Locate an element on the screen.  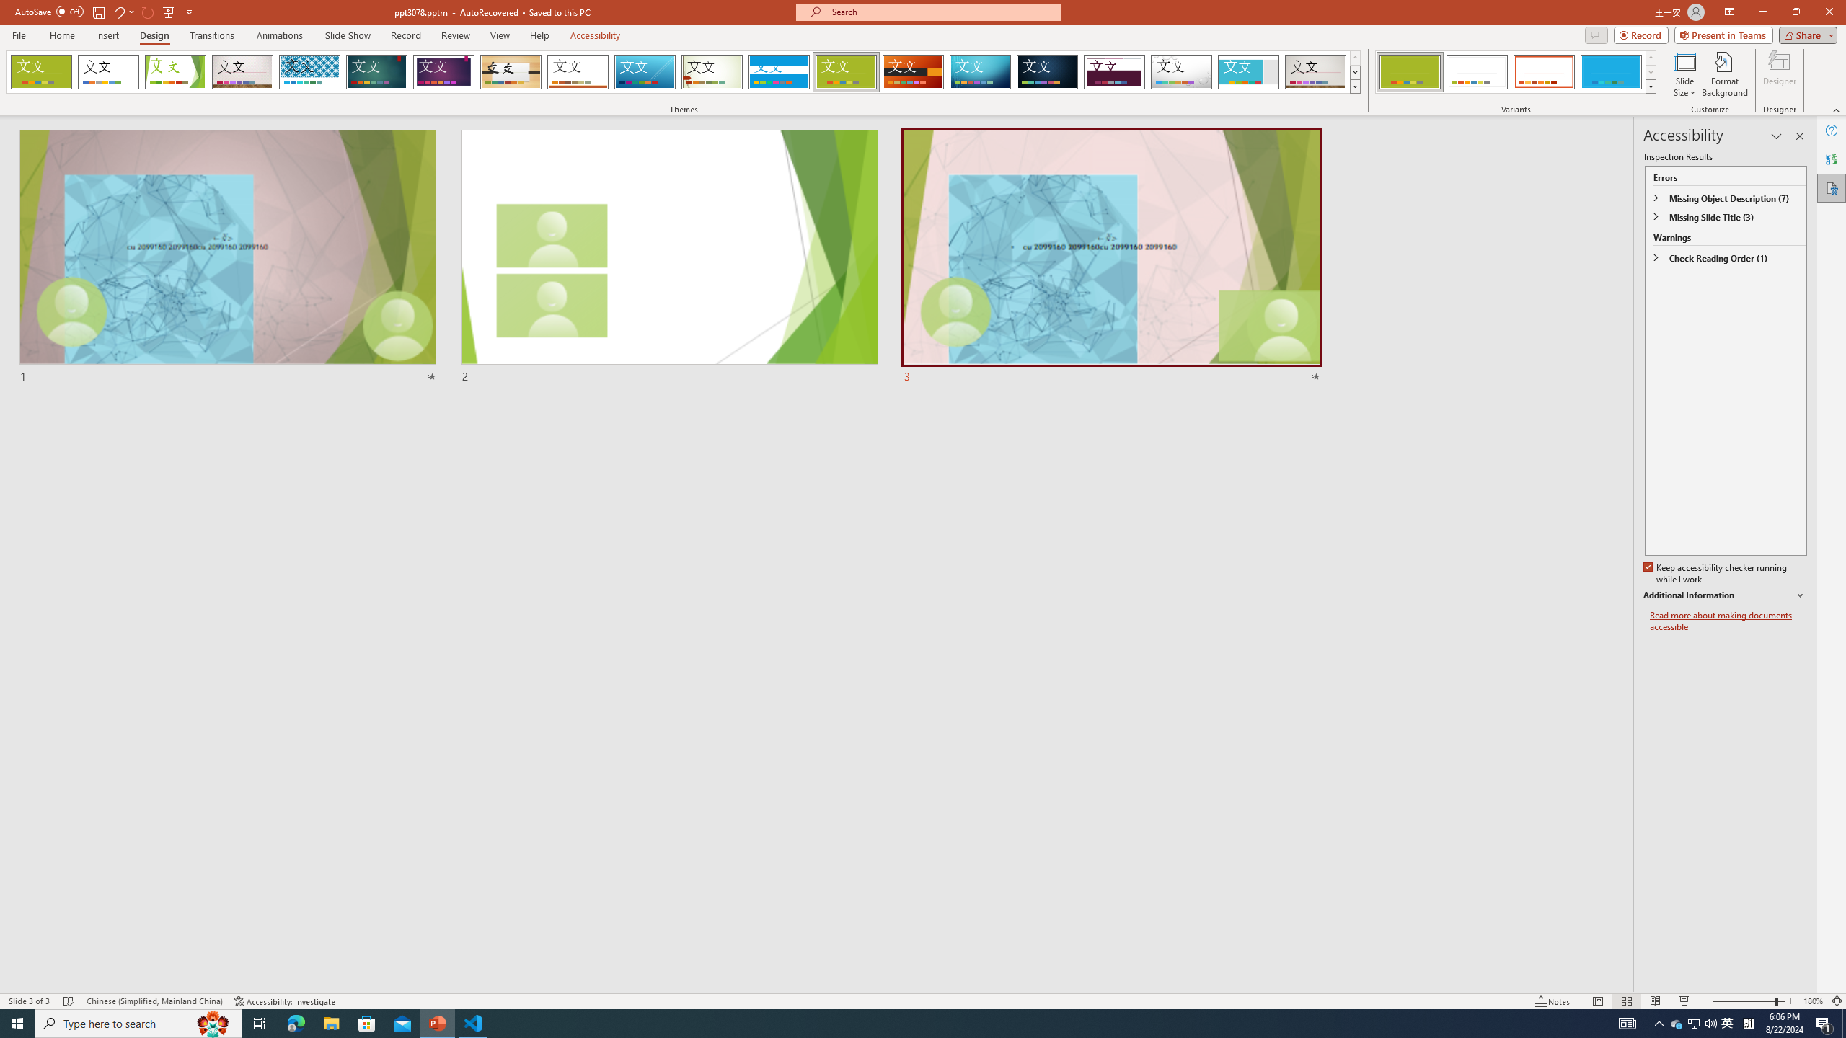
Facet is located at coordinates (175, 72).